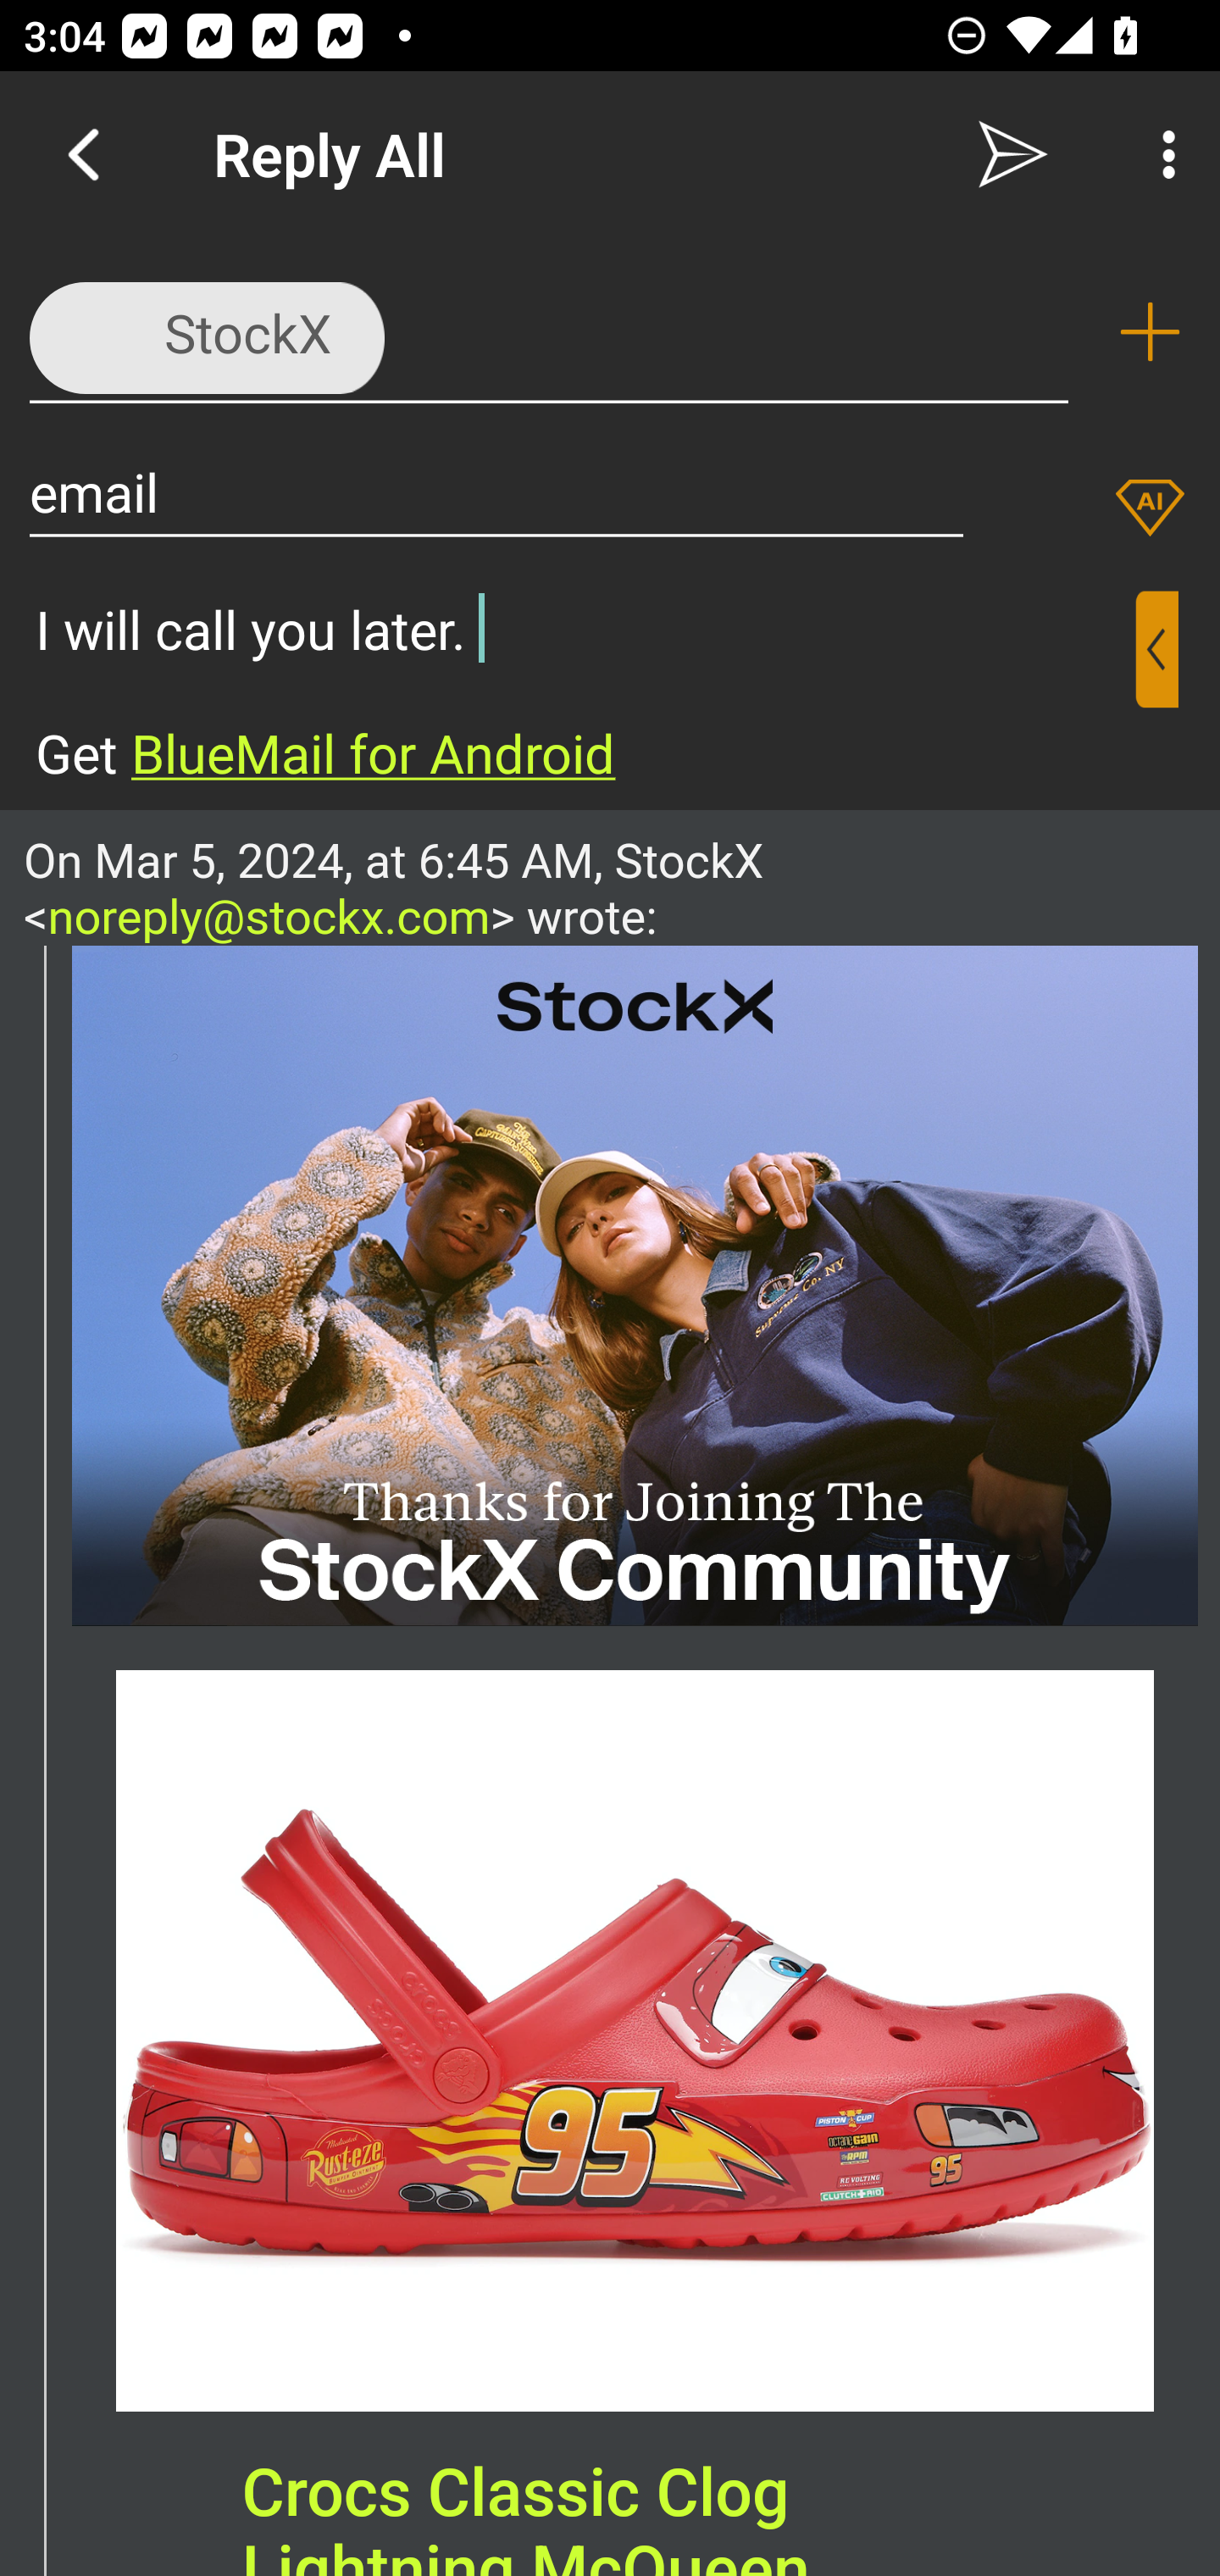 The image size is (1220, 2576). I want to click on More Options, so click(1161, 154).